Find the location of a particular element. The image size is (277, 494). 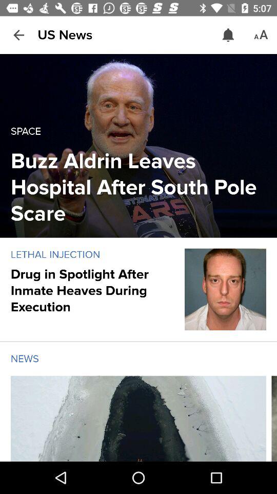

press the icon to the left of us news is located at coordinates (18, 35).